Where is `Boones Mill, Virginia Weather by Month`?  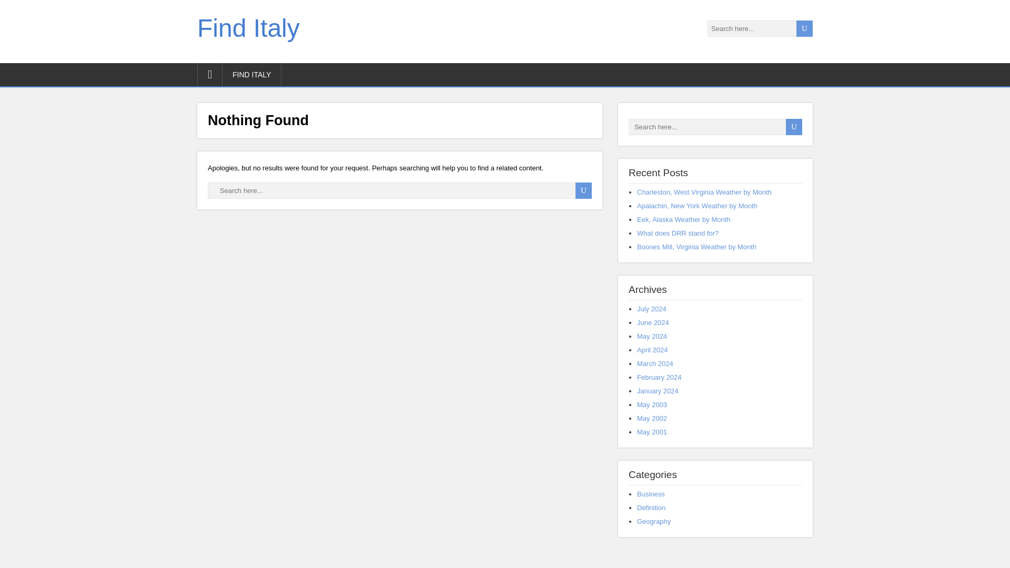 Boones Mill, Virginia Weather by Month is located at coordinates (696, 247).